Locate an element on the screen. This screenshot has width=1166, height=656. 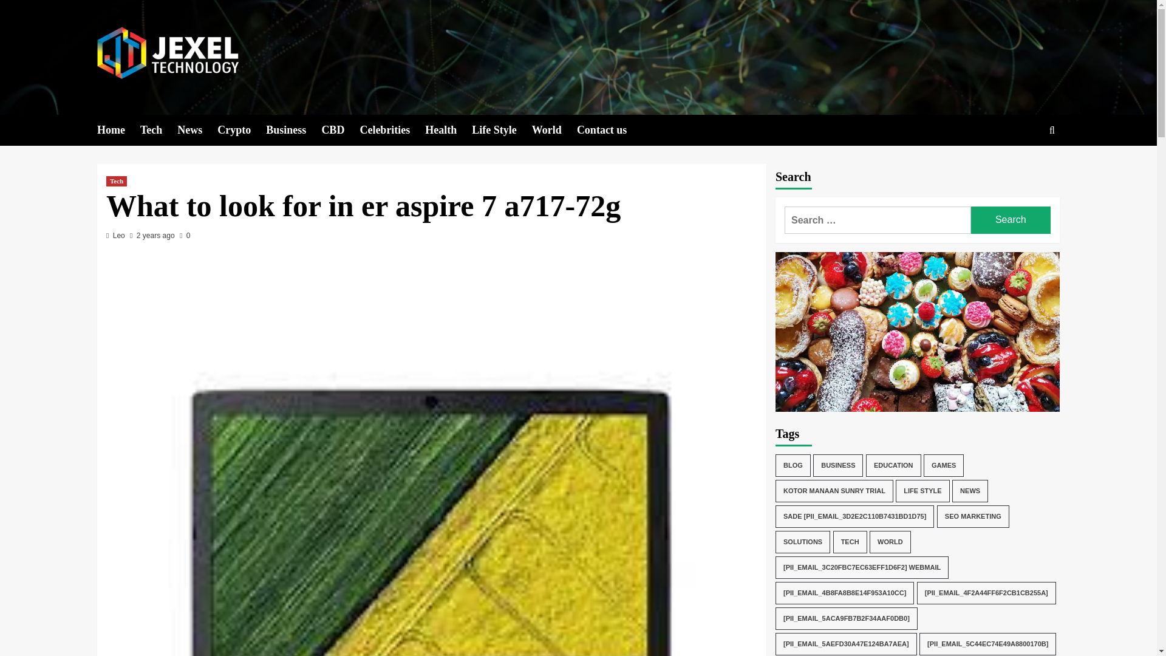
CBD is located at coordinates (340, 130).